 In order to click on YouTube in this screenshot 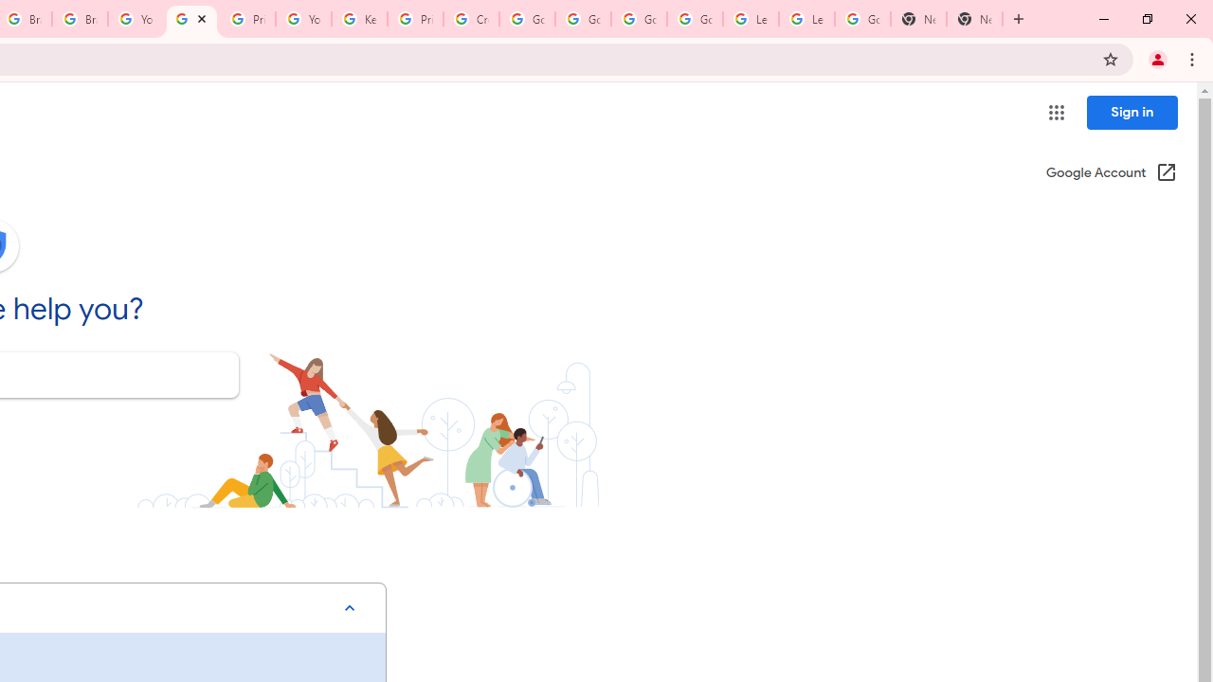, I will do `click(135, 19)`.